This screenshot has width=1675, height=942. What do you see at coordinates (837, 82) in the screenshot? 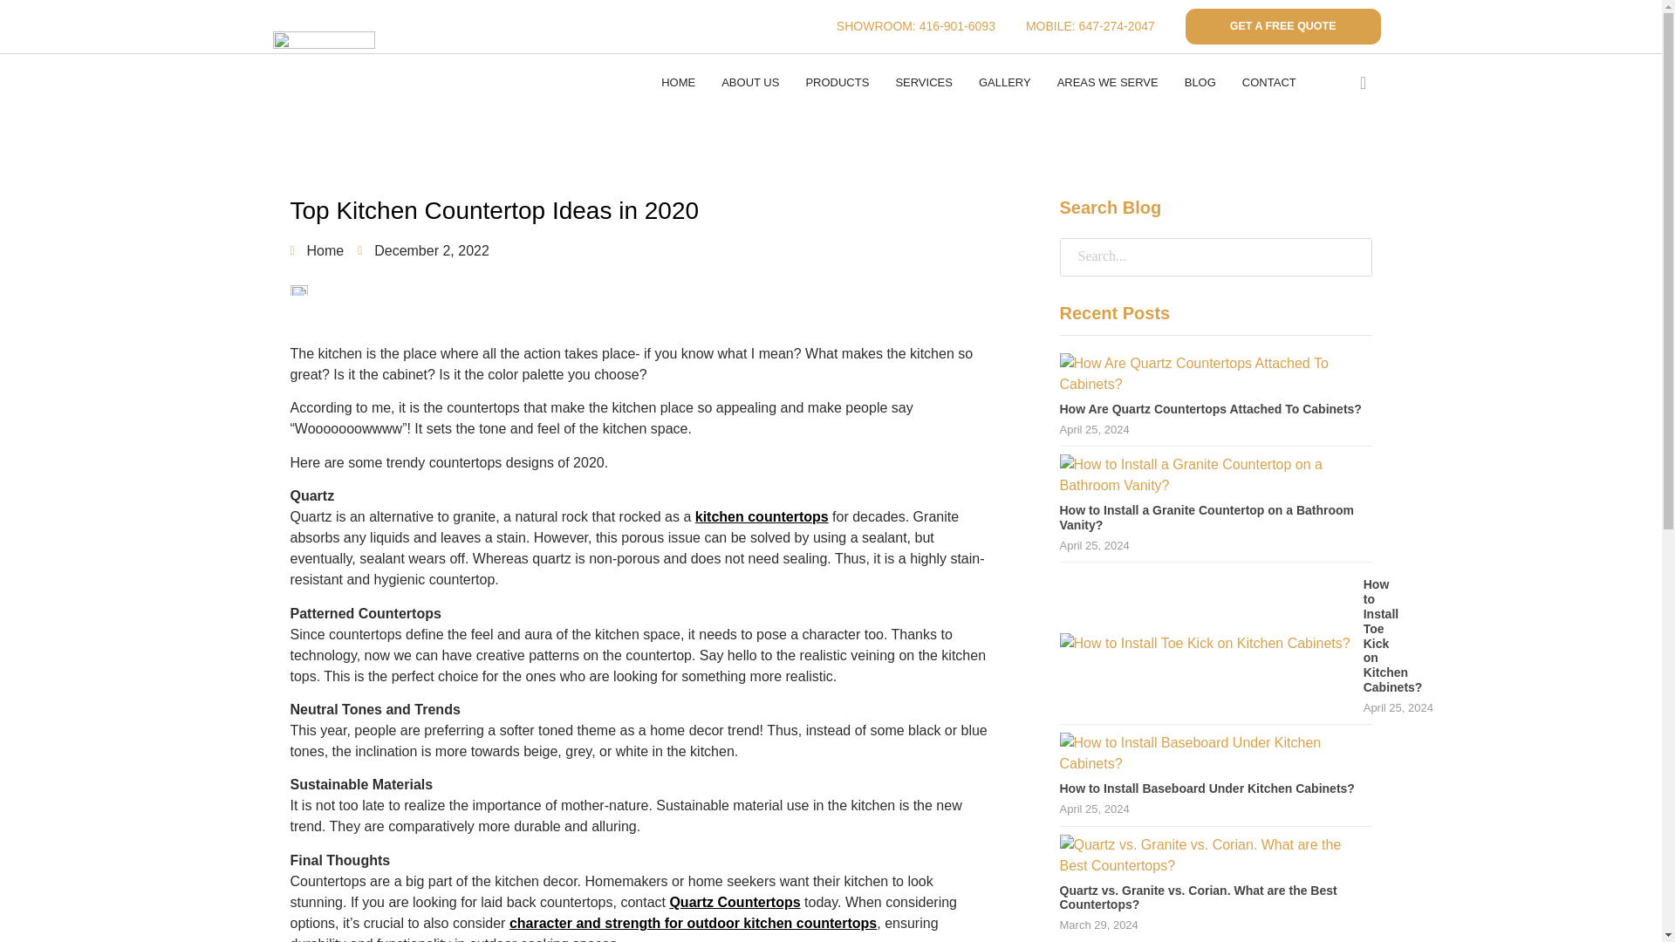
I see `PRODUCTS` at bounding box center [837, 82].